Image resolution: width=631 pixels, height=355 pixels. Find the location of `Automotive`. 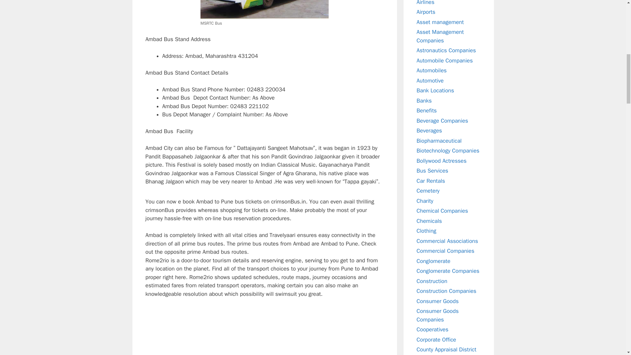

Automotive is located at coordinates (430, 80).